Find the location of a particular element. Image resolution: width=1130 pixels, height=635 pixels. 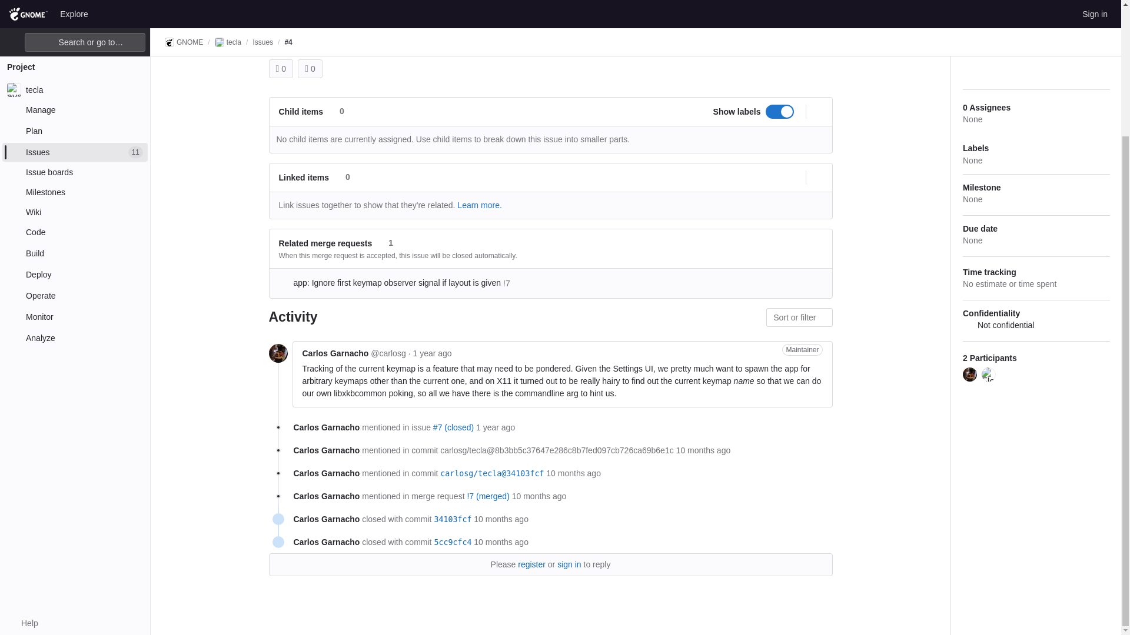

Operate is located at coordinates (75, 131).